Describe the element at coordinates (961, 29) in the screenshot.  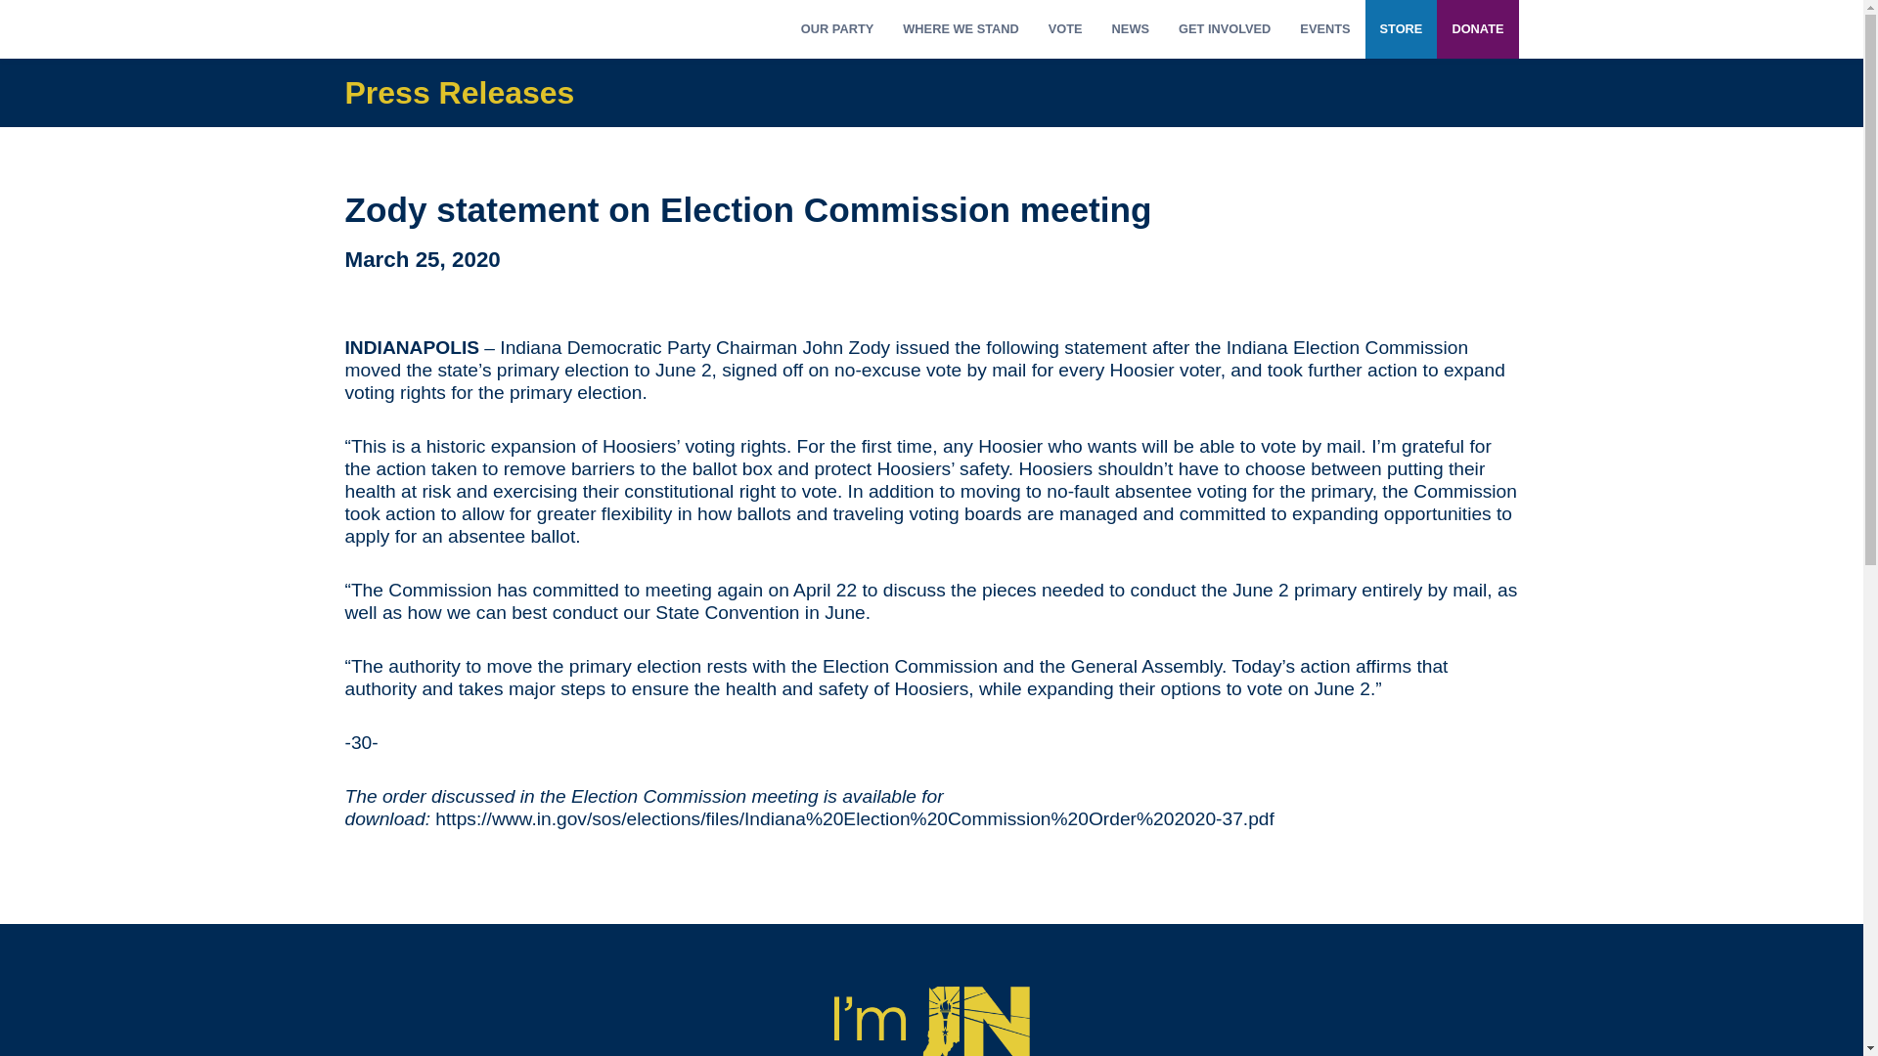
I see `WHERE WE STAND` at that location.